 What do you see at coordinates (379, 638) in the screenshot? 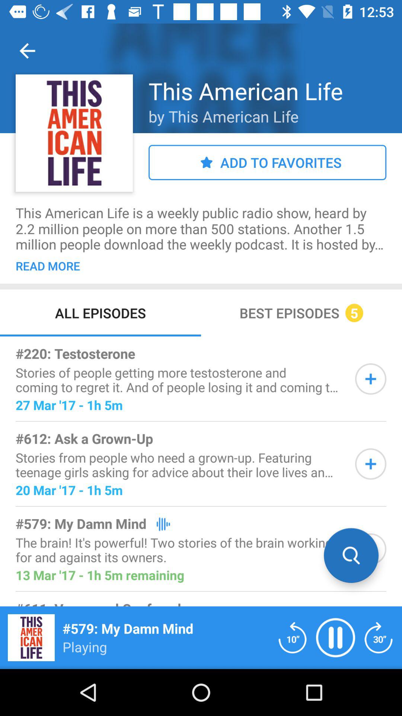
I see `advance 30 seconds into podcast` at bounding box center [379, 638].